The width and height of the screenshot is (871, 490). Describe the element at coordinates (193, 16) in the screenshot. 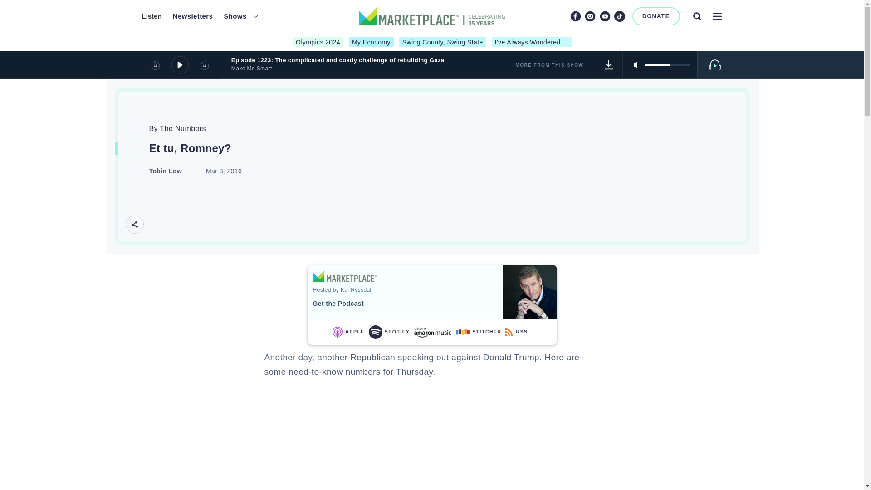

I see `Newsletters` at that location.